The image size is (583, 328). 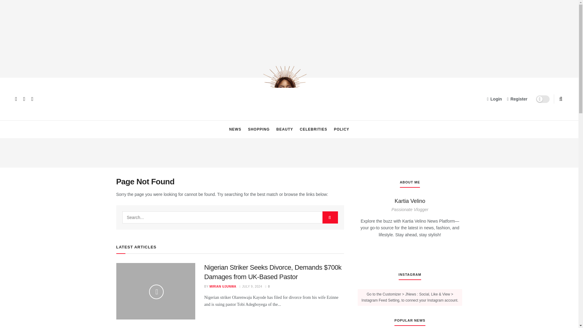 I want to click on BEAUTY, so click(x=285, y=129).